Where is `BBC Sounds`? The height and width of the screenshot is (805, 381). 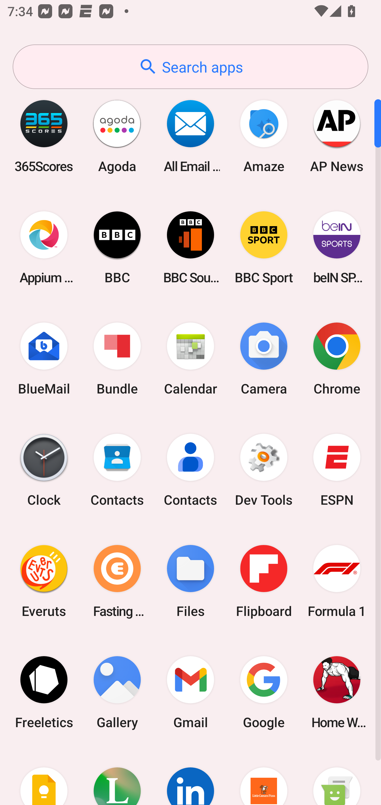
BBC Sounds is located at coordinates (190, 247).